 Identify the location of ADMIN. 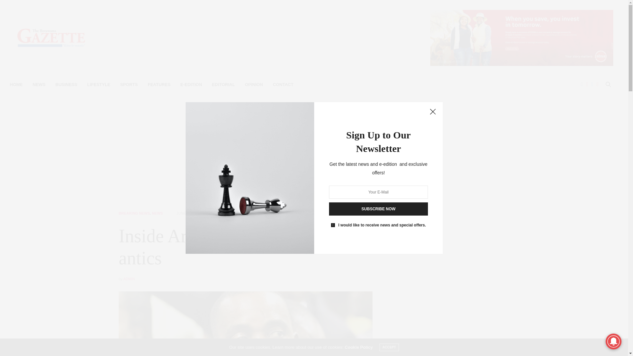
(129, 279).